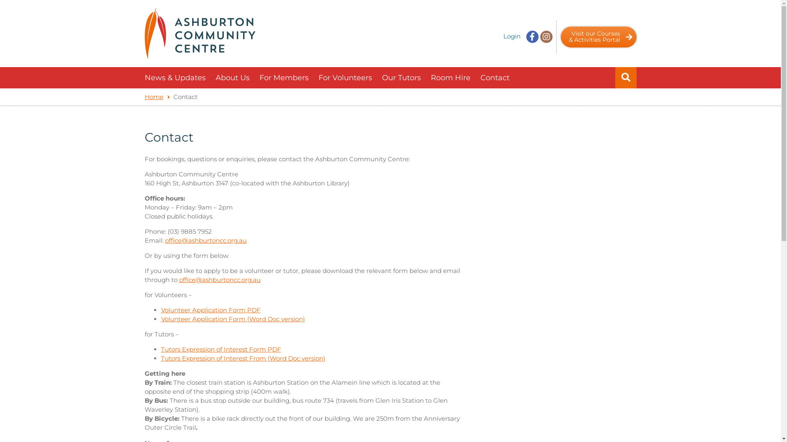  Describe the element at coordinates (512, 36) in the screenshot. I see `Login` at that location.